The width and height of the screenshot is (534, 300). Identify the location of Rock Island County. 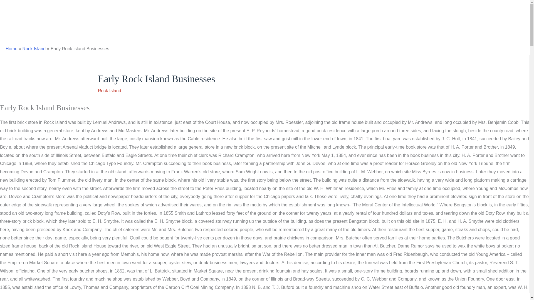
(273, 34).